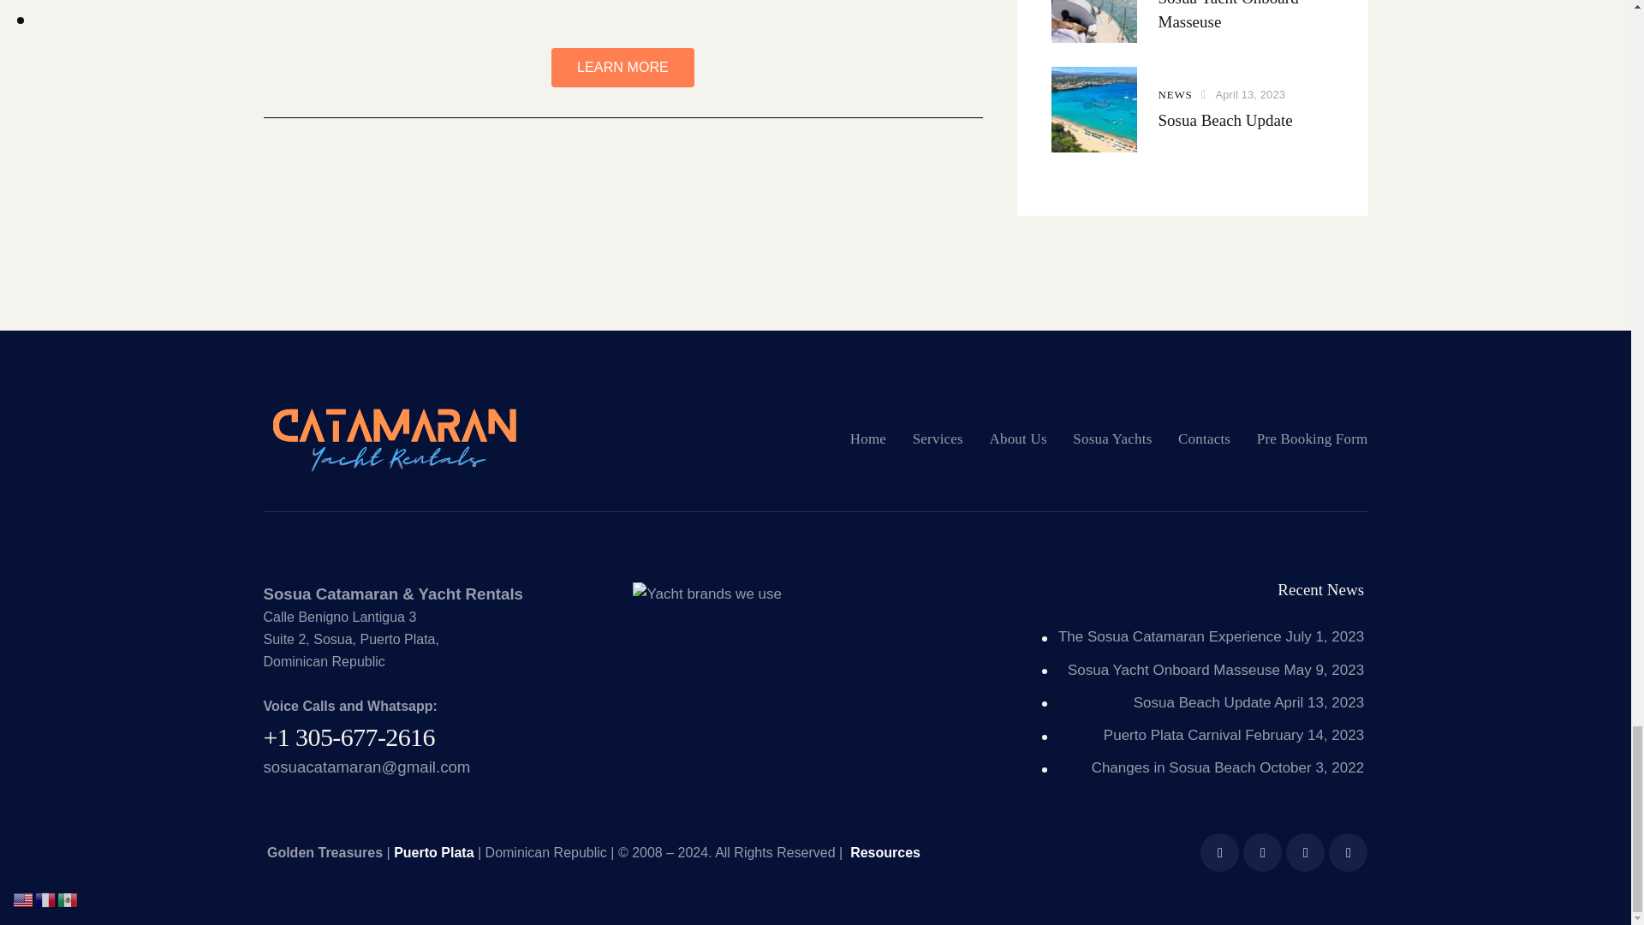 The image size is (1644, 925). I want to click on yachts-weuse, so click(707, 594).